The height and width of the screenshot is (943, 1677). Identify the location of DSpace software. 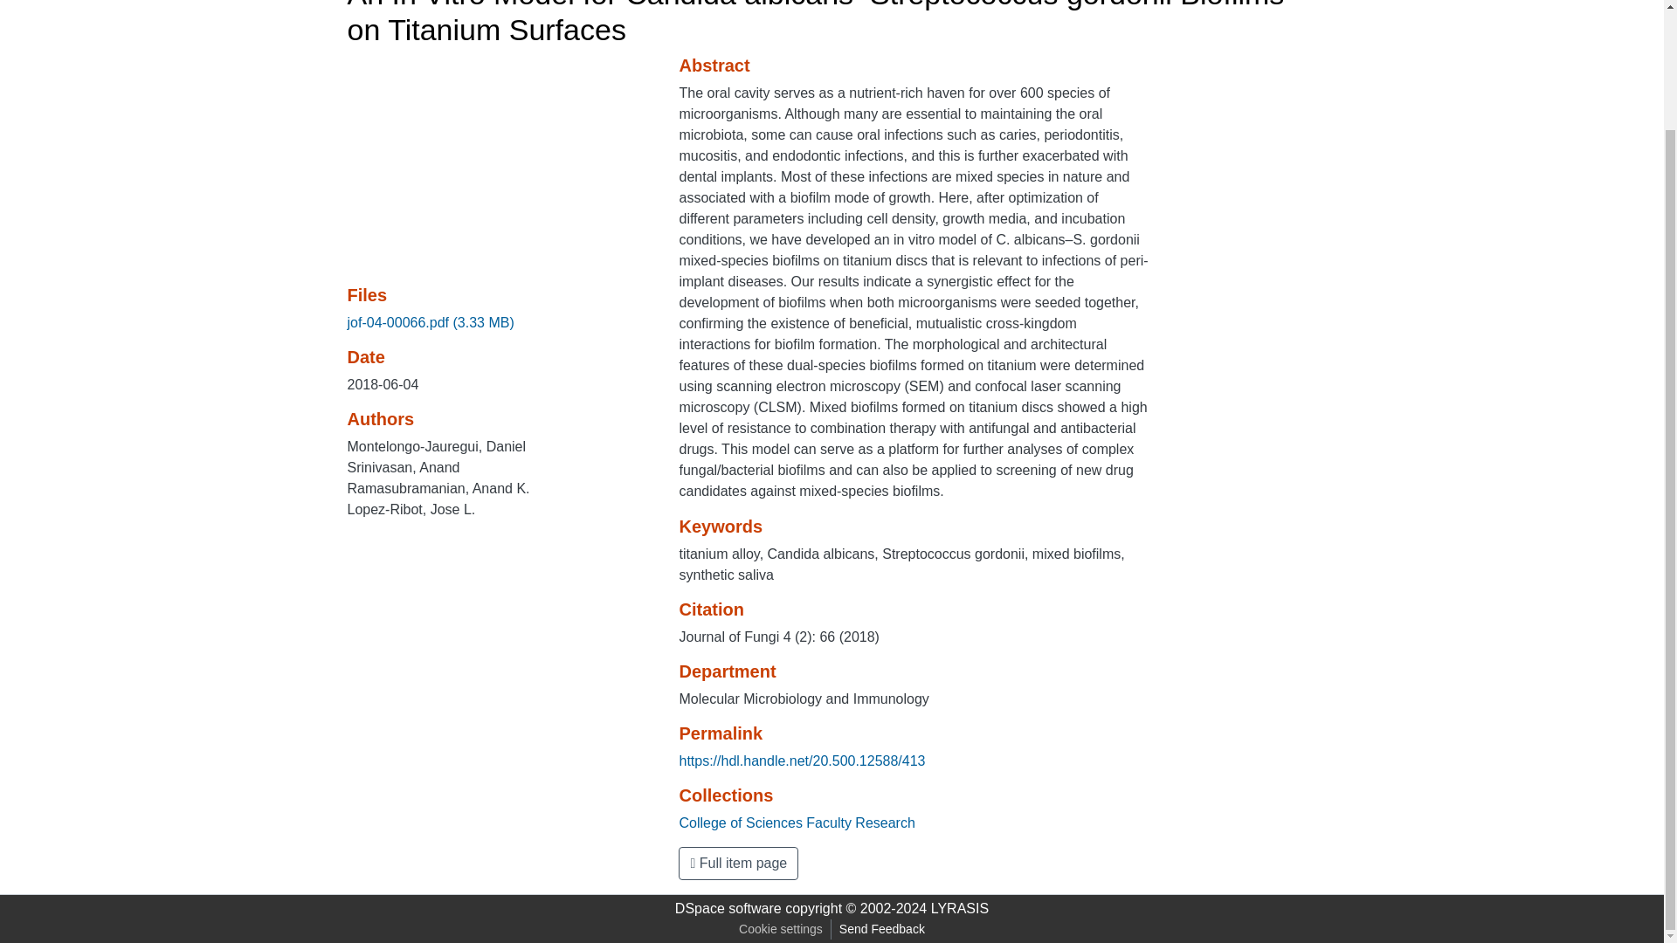
(728, 908).